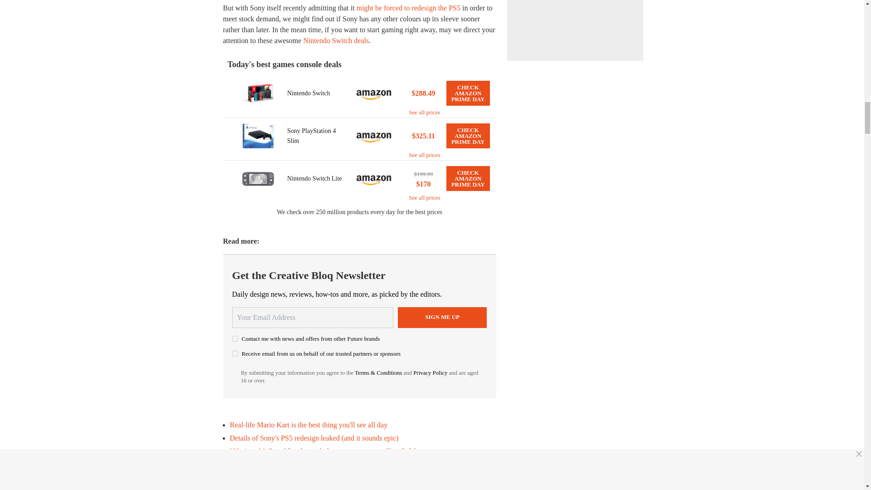 Image resolution: width=871 pixels, height=490 pixels. Describe the element at coordinates (374, 93) in the screenshot. I see `Amazon` at that location.